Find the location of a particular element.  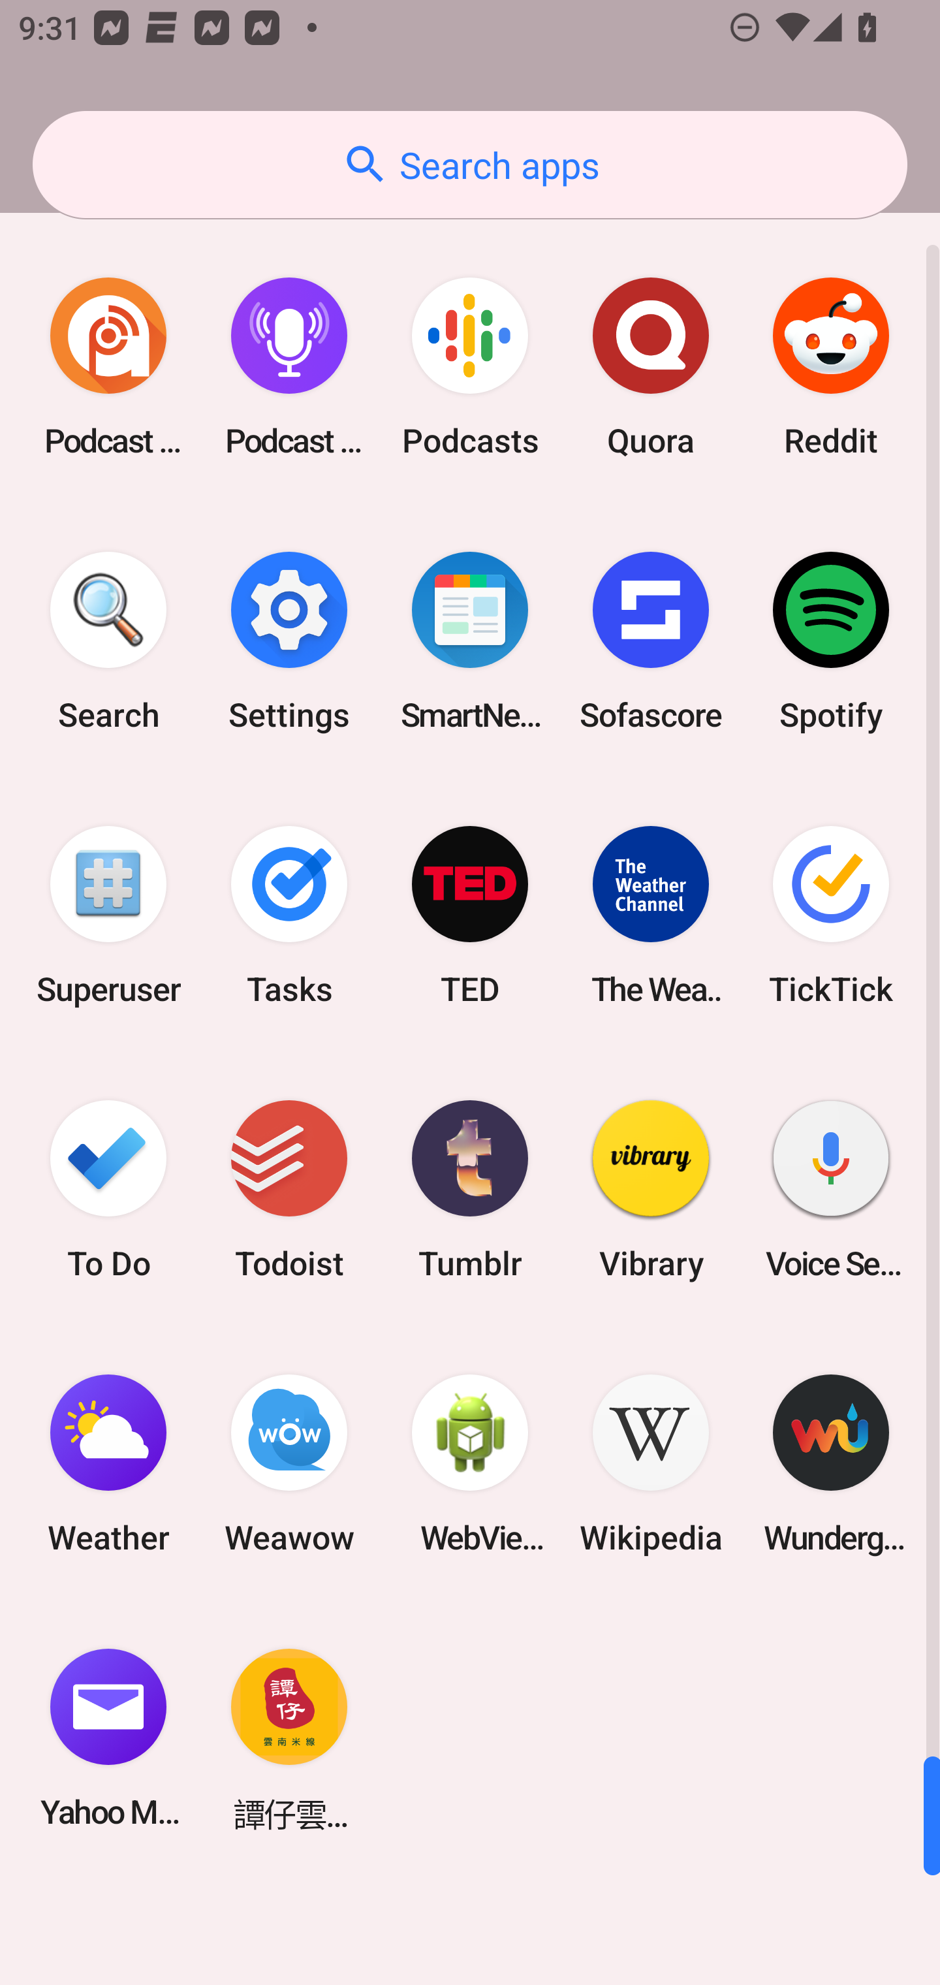

Wikipedia is located at coordinates (650, 1464).